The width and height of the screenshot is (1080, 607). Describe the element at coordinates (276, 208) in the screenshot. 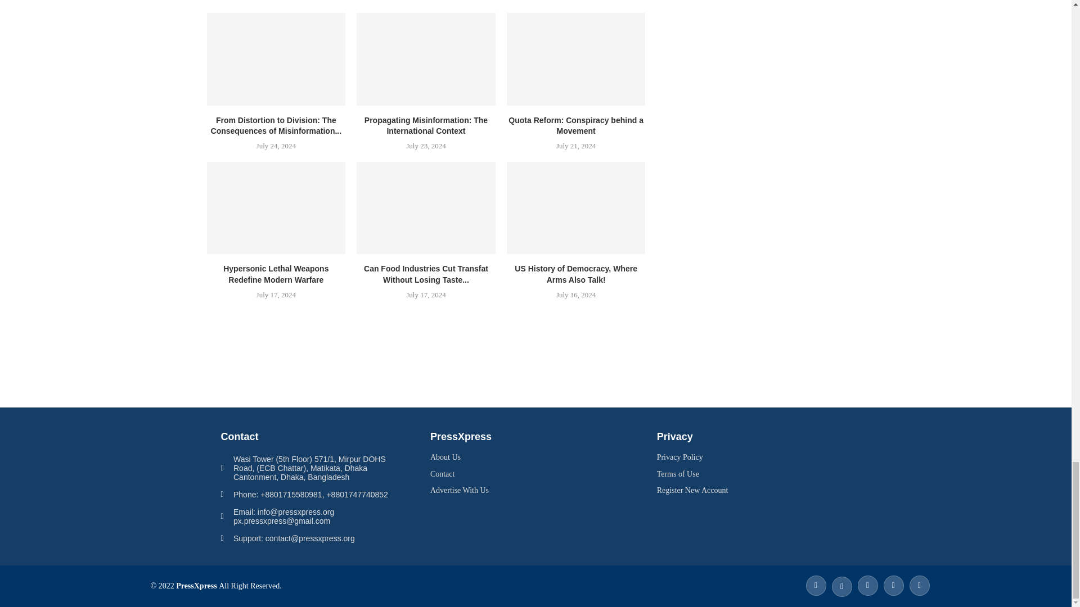

I see `Hypersonic Lethal Weapons Redefine Modern Warfare` at that location.